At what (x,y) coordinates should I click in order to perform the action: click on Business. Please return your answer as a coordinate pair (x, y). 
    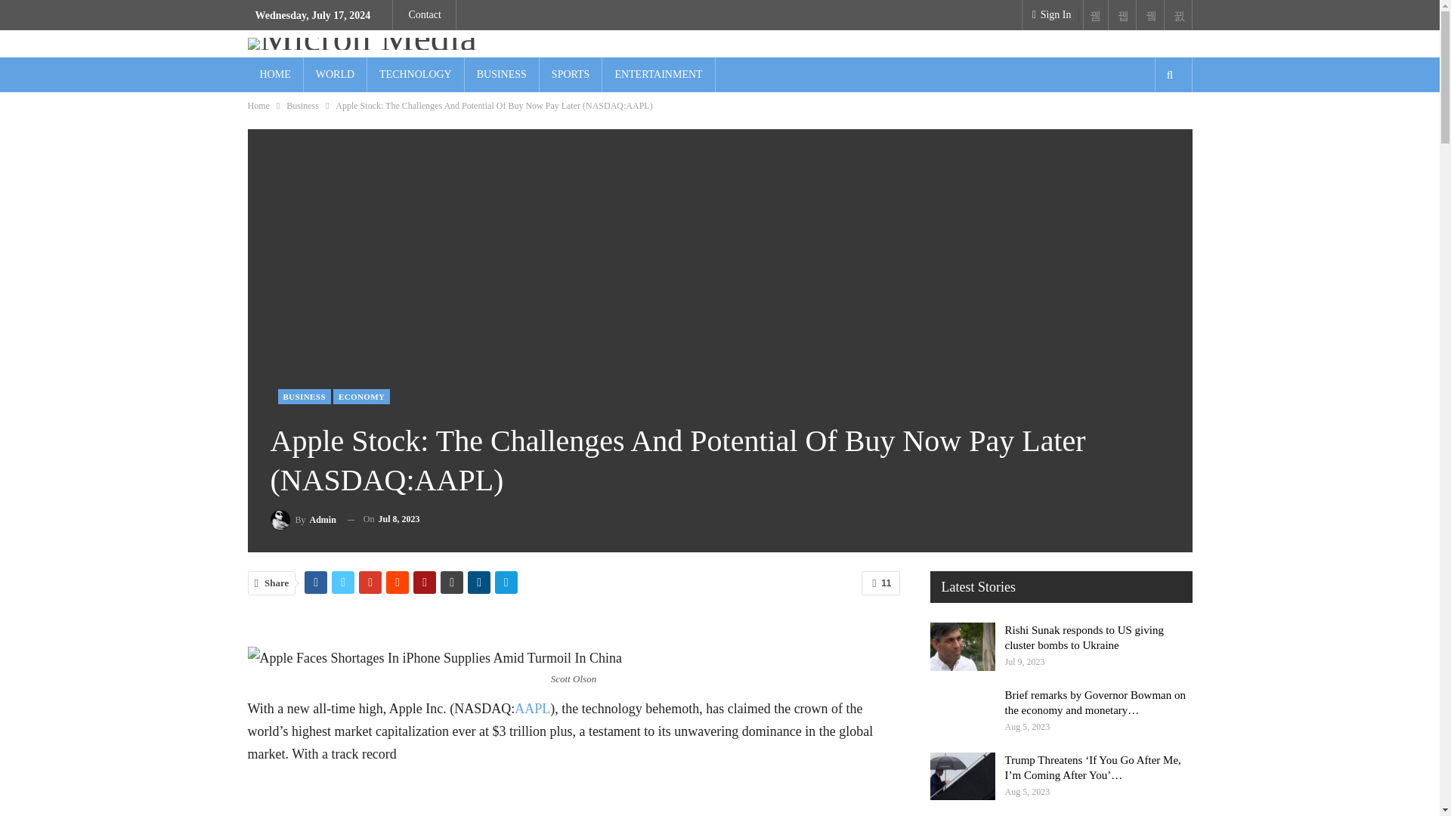
    Looking at the image, I should click on (302, 106).